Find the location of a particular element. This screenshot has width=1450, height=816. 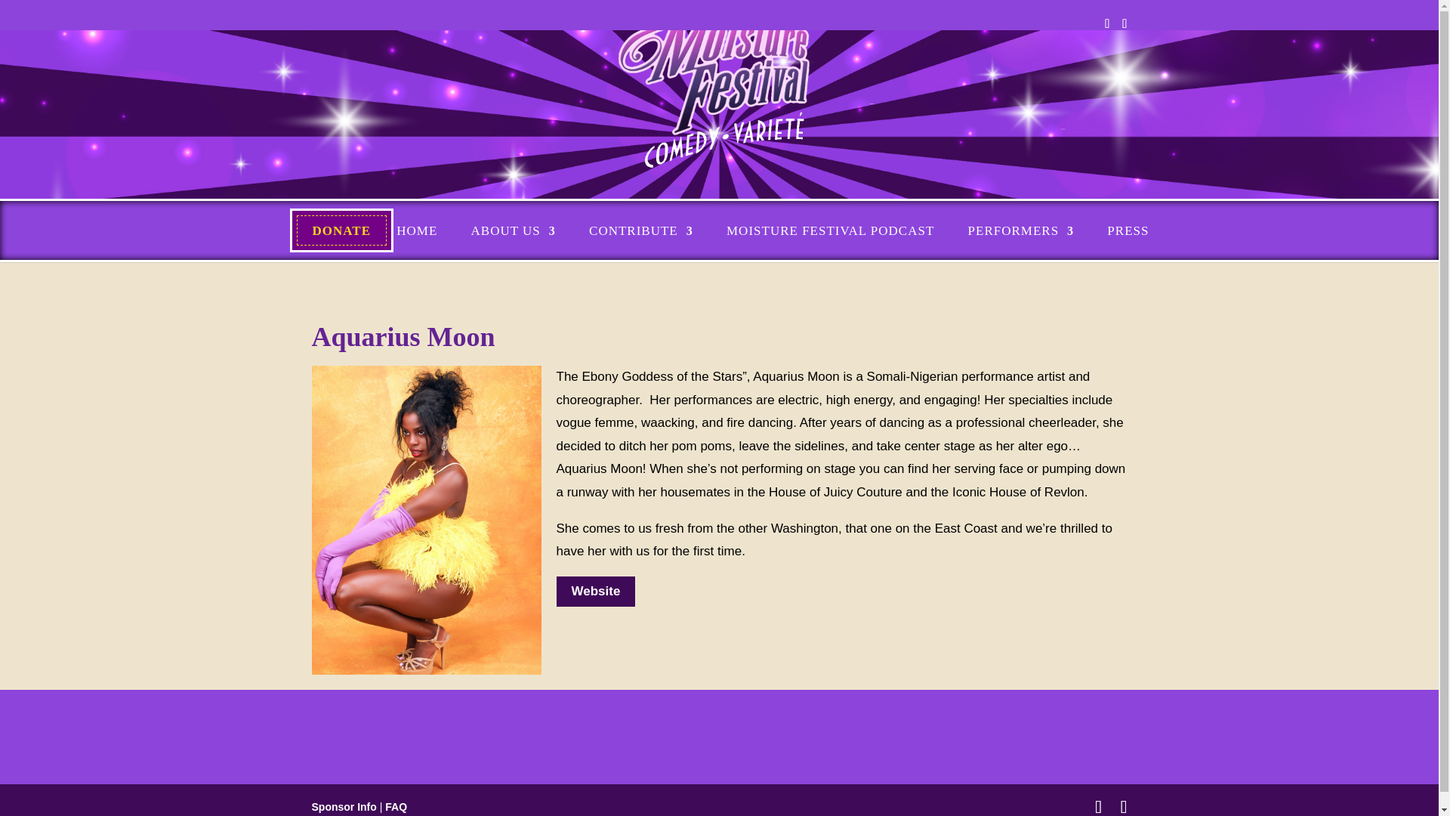

HOME is located at coordinates (417, 231).